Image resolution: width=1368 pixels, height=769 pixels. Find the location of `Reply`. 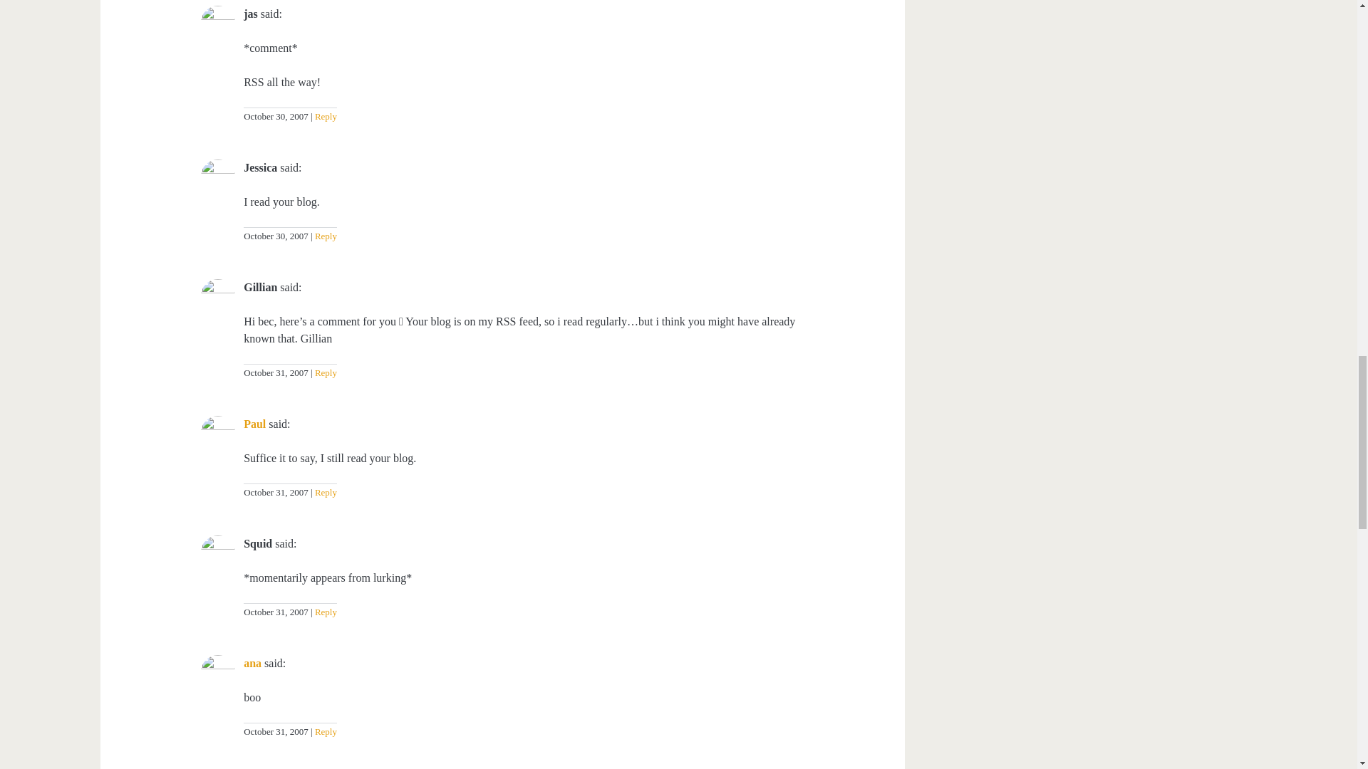

Reply is located at coordinates (323, 236).